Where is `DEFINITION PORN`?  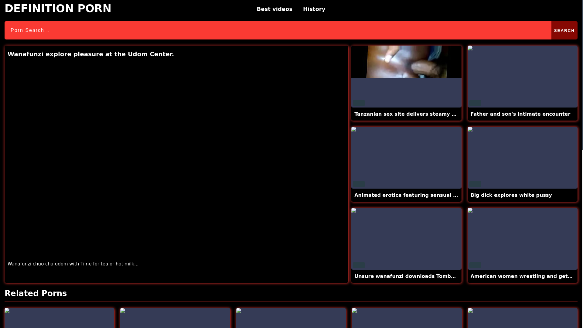 DEFINITION PORN is located at coordinates (58, 9).